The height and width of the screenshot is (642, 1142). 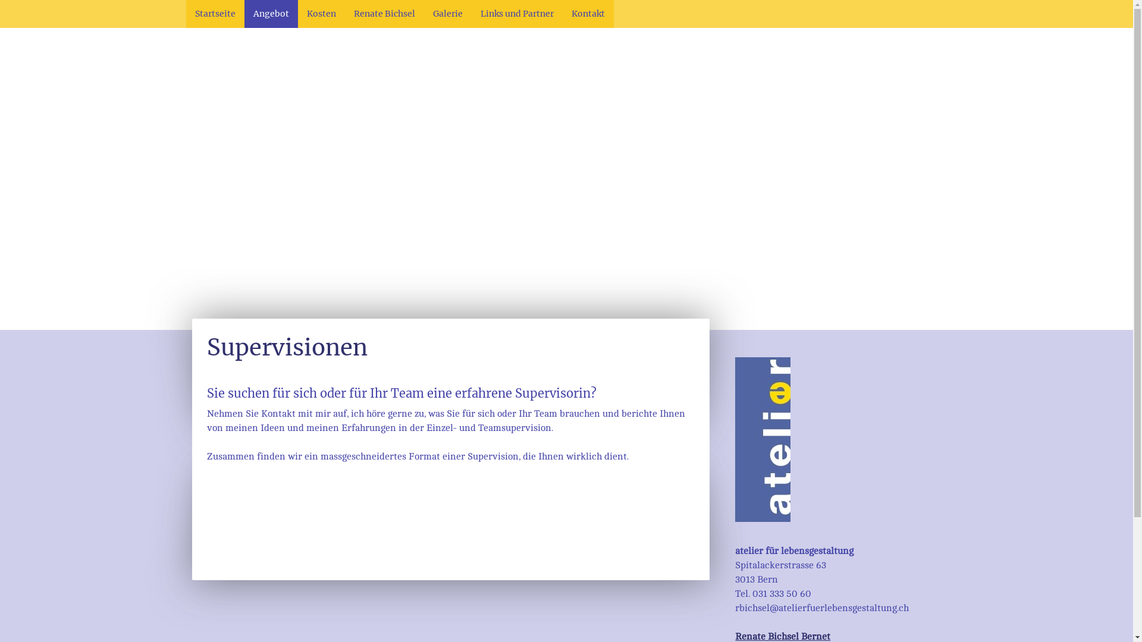 I want to click on Kontakt, so click(x=588, y=14).